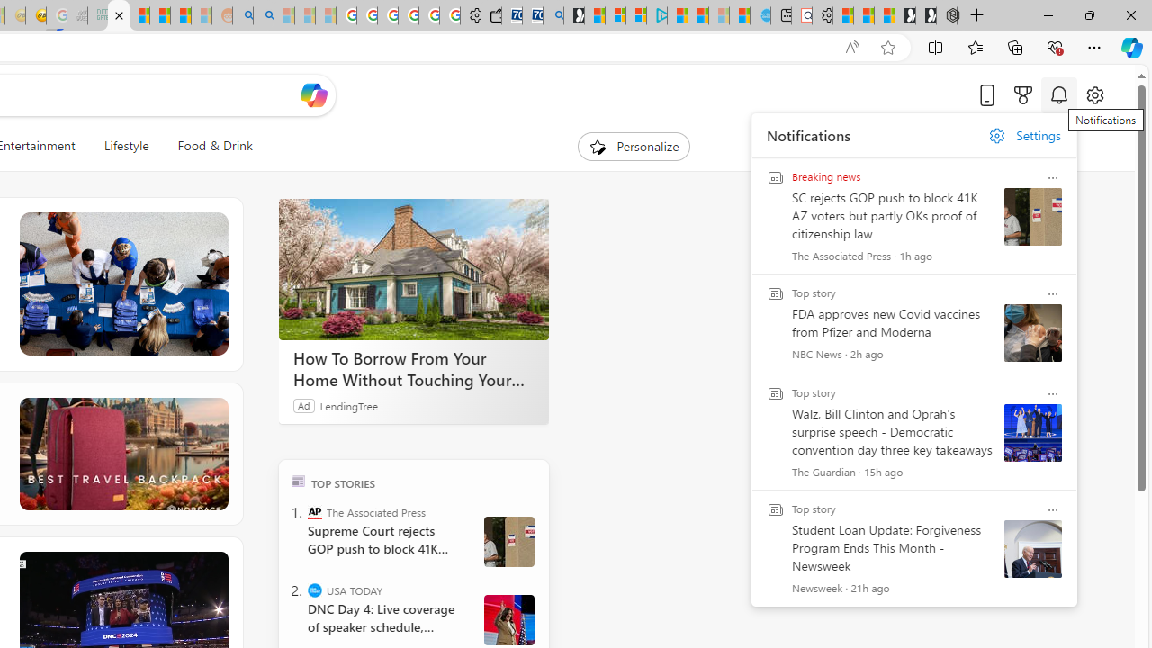 This screenshot has width=1152, height=648. Describe the element at coordinates (1053, 509) in the screenshot. I see `Card Action` at that location.